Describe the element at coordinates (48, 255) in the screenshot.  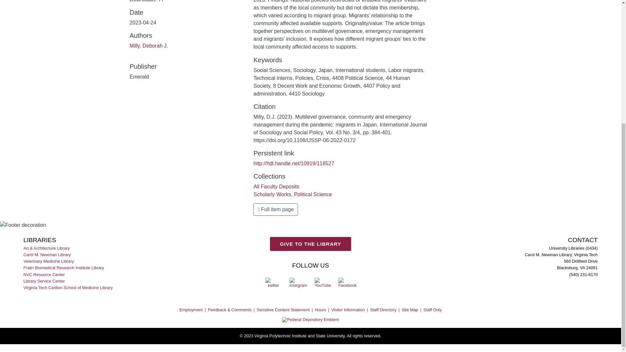
I see `Carol M. Newman Library` at that location.